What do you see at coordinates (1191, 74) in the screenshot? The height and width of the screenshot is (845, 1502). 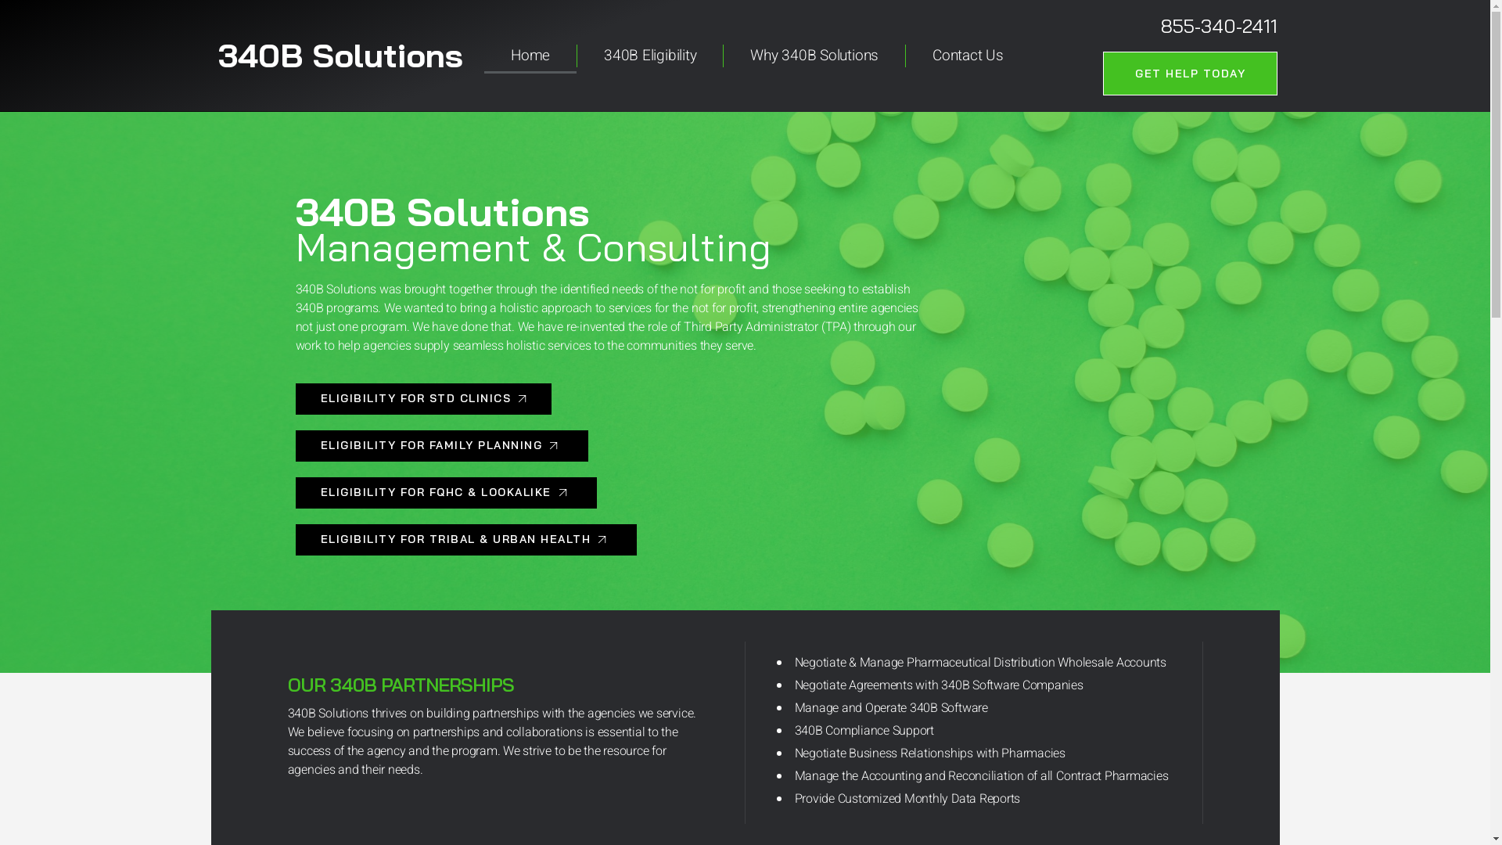 I see `GET HELP TODAY` at bounding box center [1191, 74].